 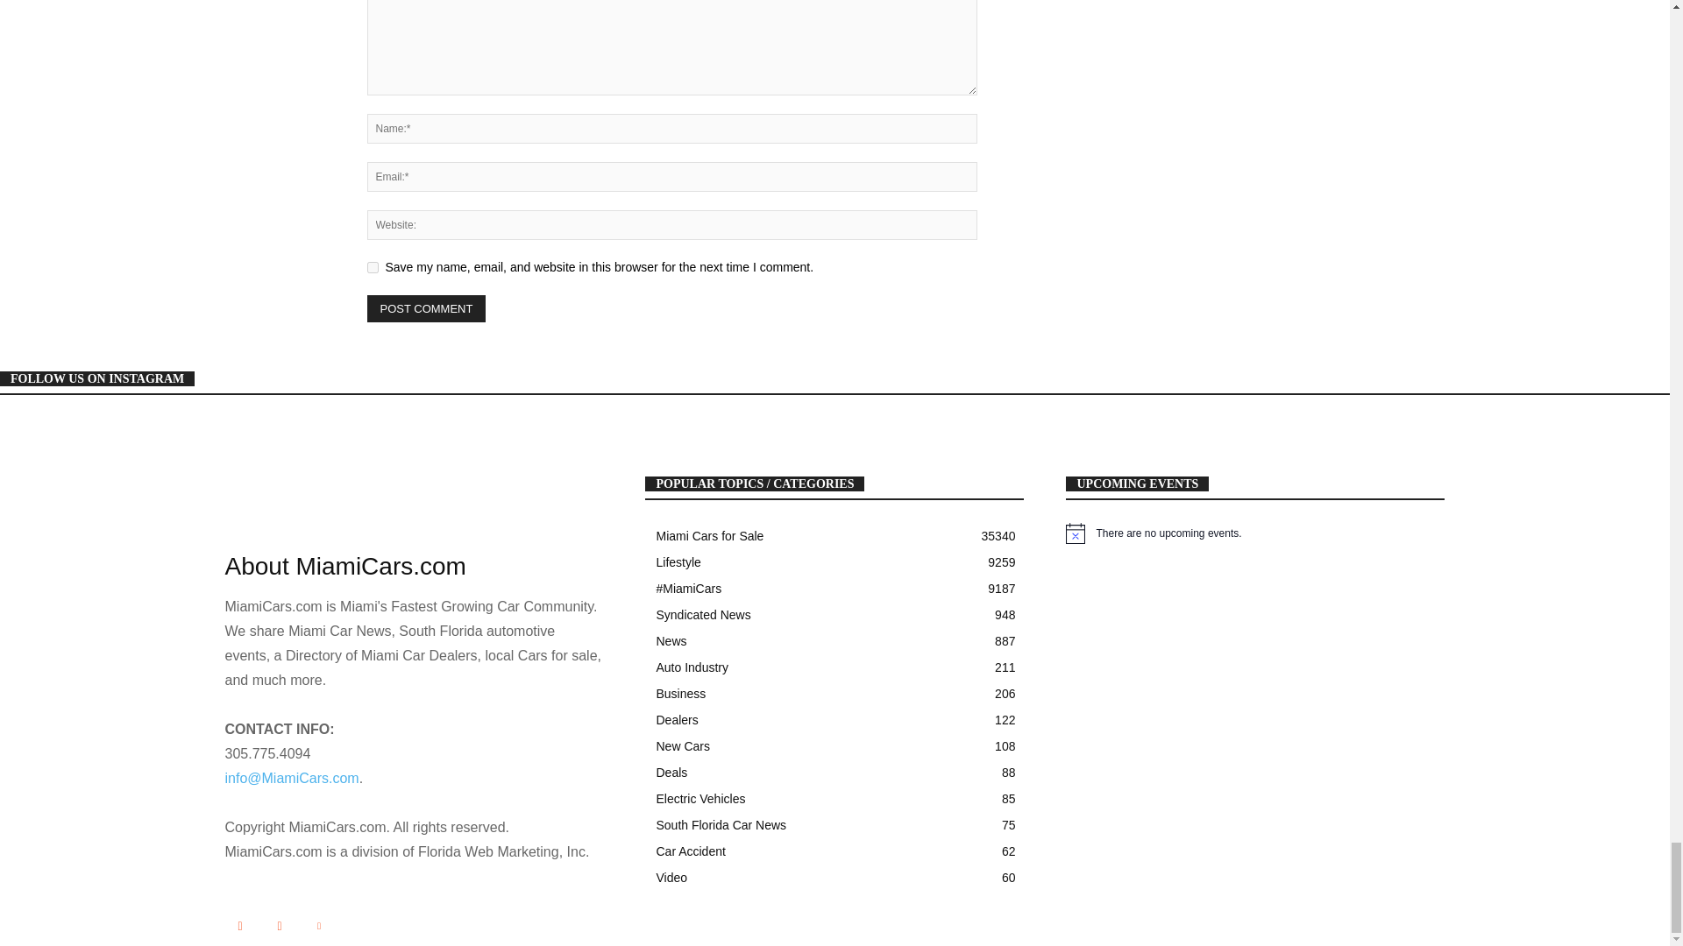 I want to click on yes, so click(x=372, y=268).